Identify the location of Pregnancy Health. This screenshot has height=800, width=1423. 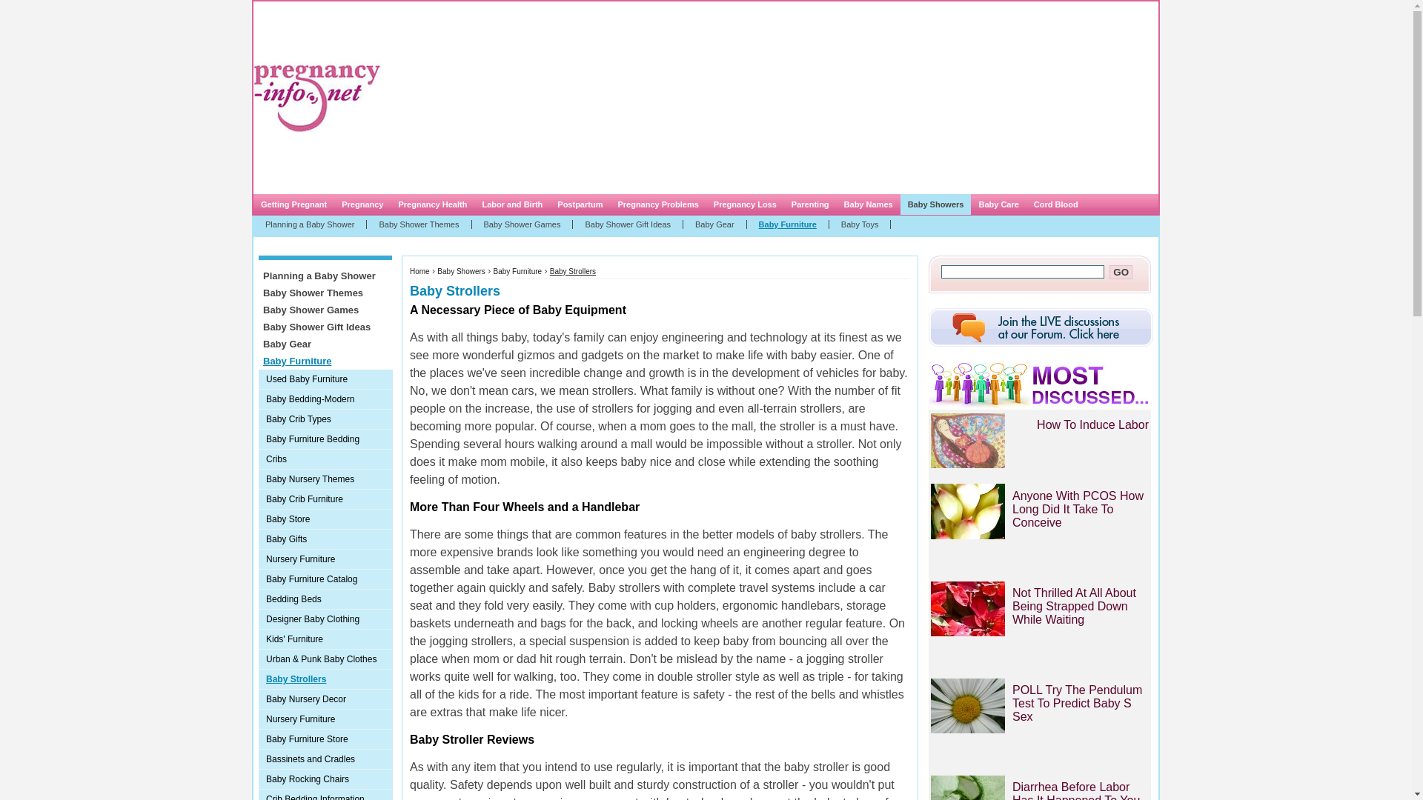
(431, 204).